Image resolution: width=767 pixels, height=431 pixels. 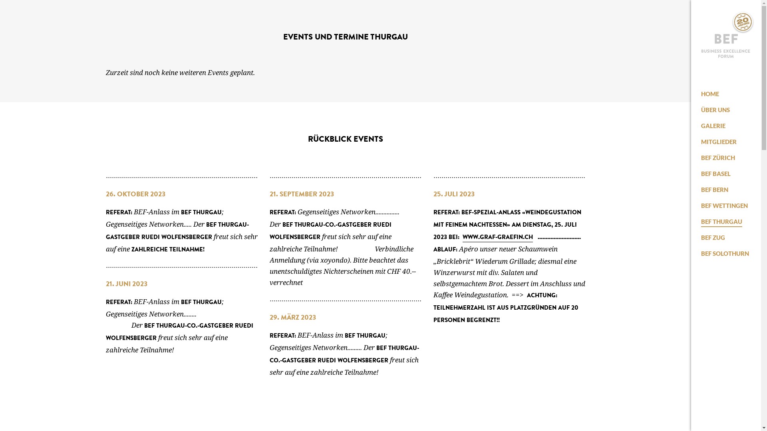 I want to click on BEF BASEL, so click(x=716, y=174).